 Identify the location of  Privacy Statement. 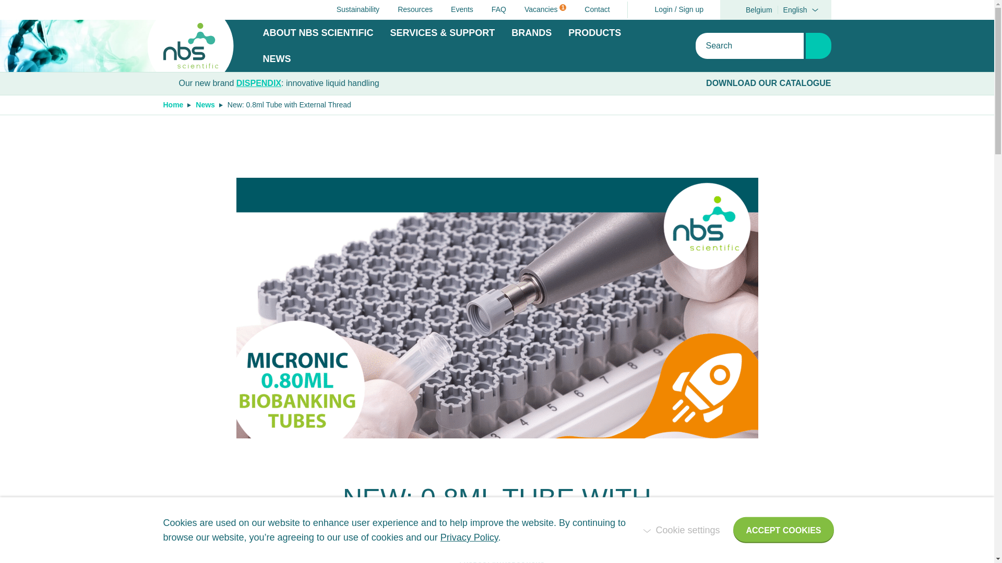
(592, 9).